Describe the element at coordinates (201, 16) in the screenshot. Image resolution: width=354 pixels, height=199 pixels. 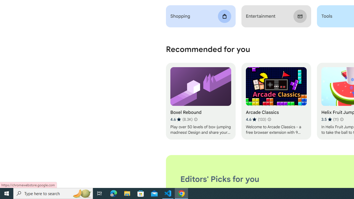
I see `Shopping` at that location.